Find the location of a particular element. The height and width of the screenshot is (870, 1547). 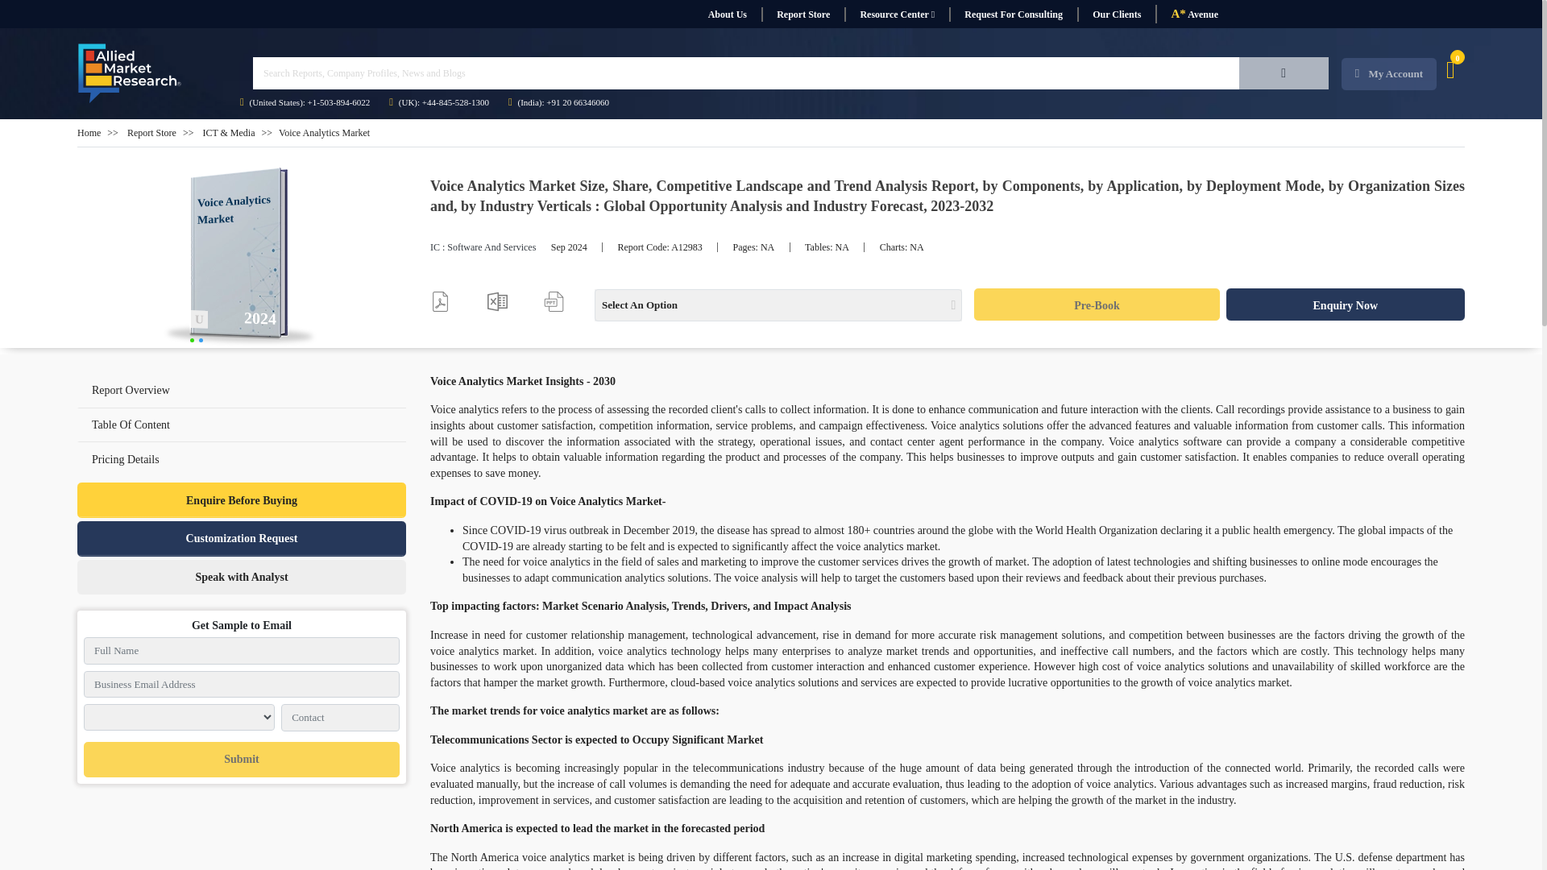

About Us is located at coordinates (727, 14).